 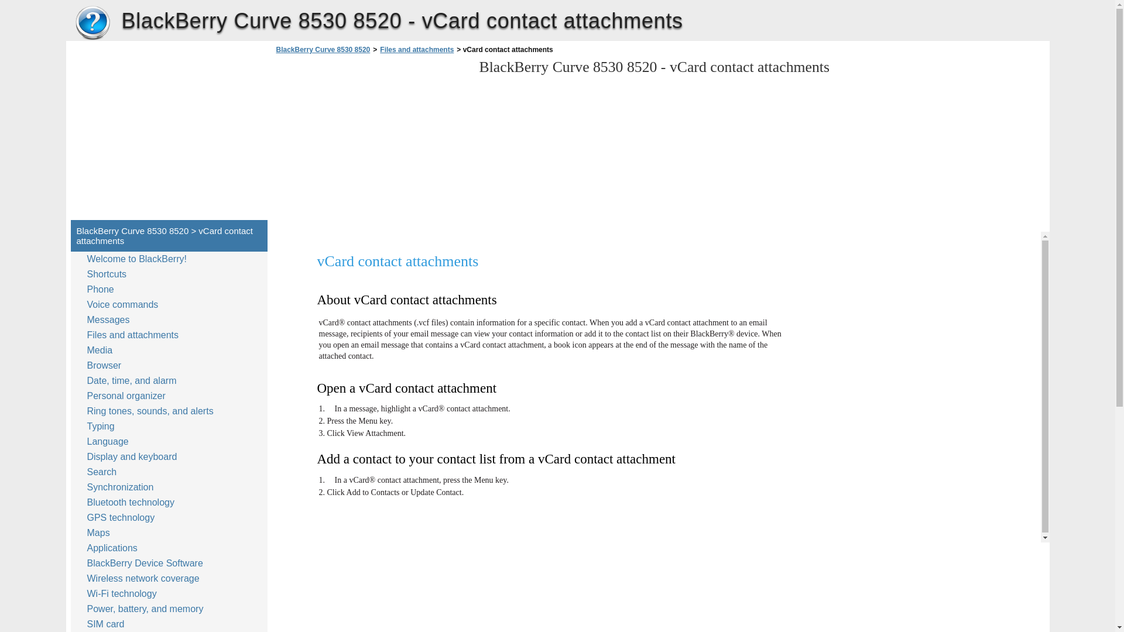 What do you see at coordinates (102, 289) in the screenshot?
I see `Phone` at bounding box center [102, 289].